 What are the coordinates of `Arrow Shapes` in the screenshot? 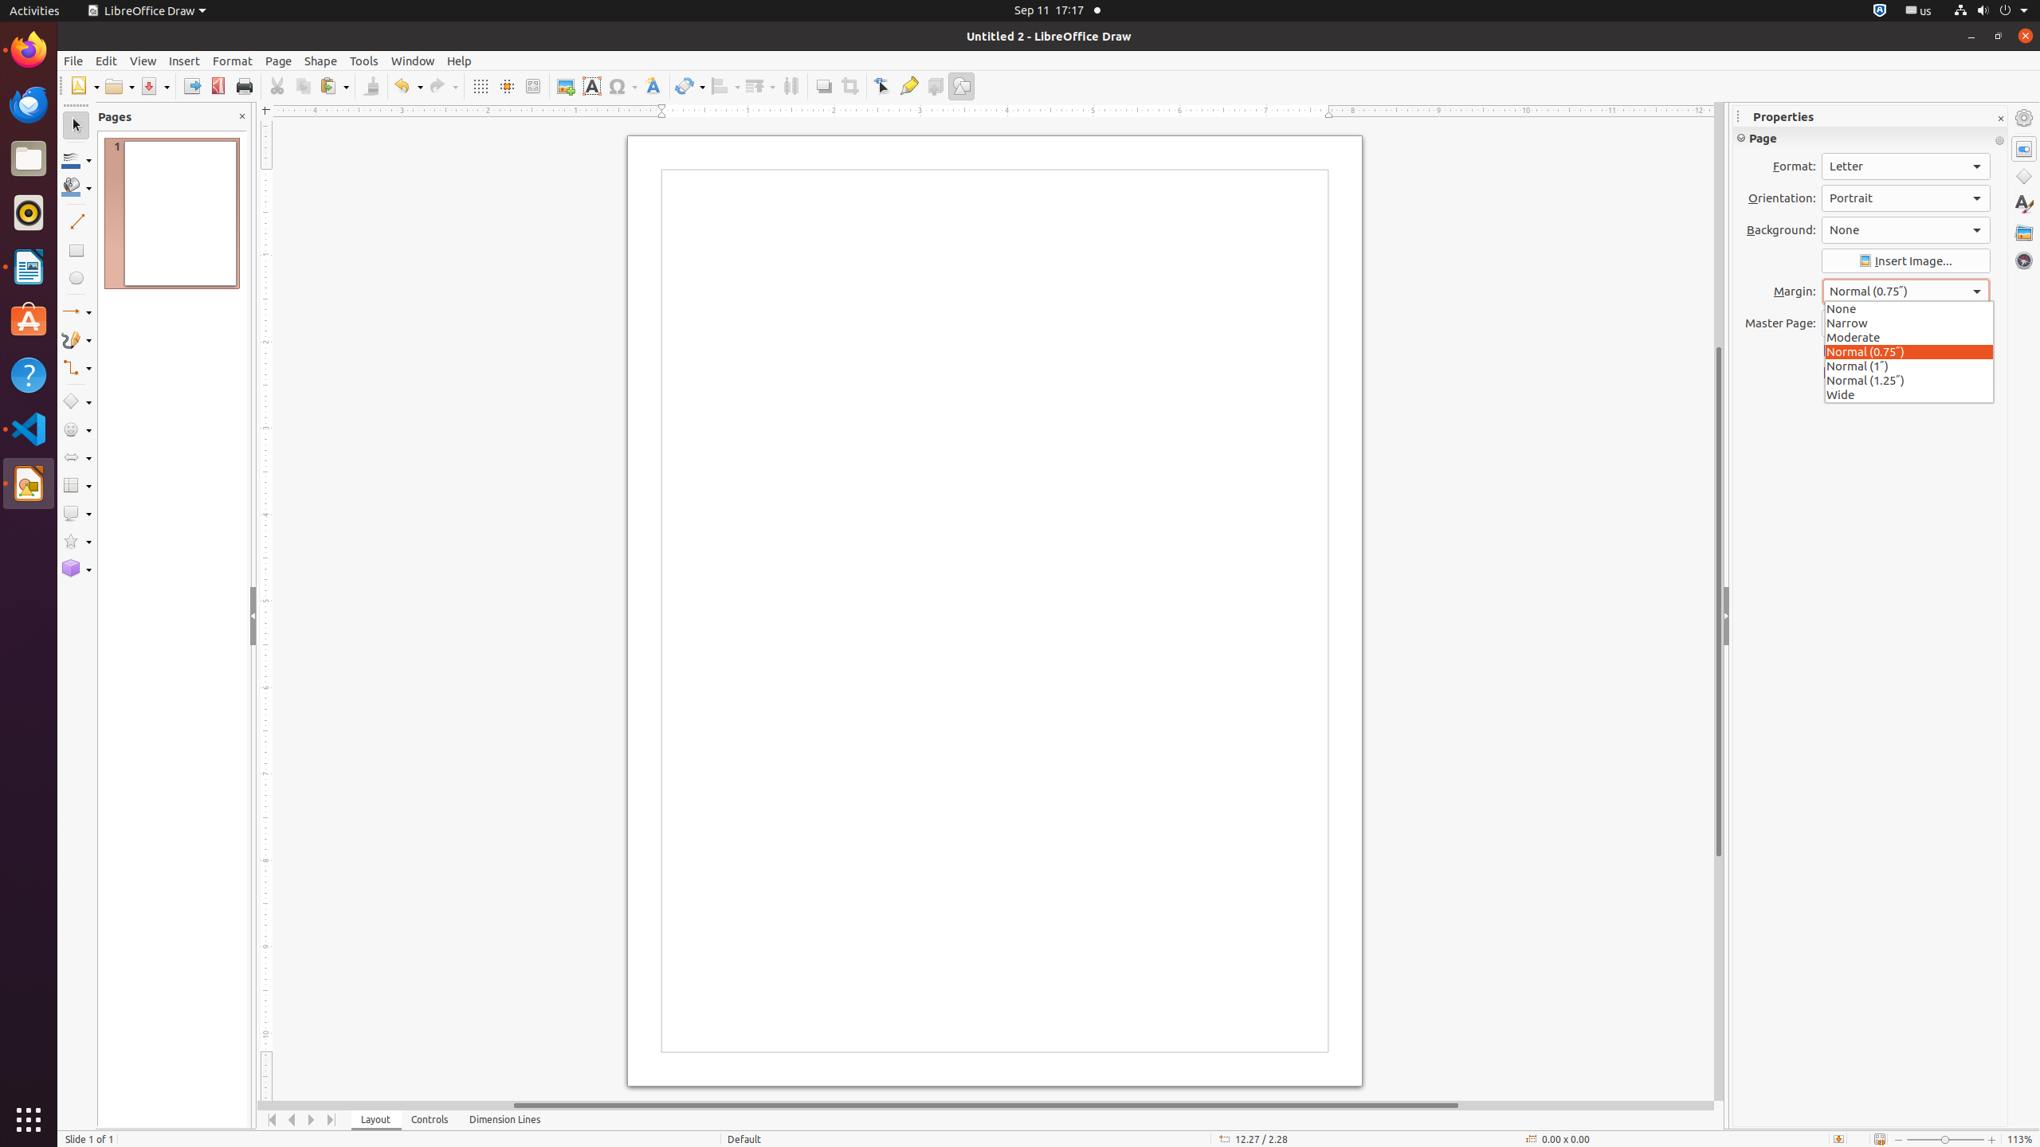 It's located at (76, 457).